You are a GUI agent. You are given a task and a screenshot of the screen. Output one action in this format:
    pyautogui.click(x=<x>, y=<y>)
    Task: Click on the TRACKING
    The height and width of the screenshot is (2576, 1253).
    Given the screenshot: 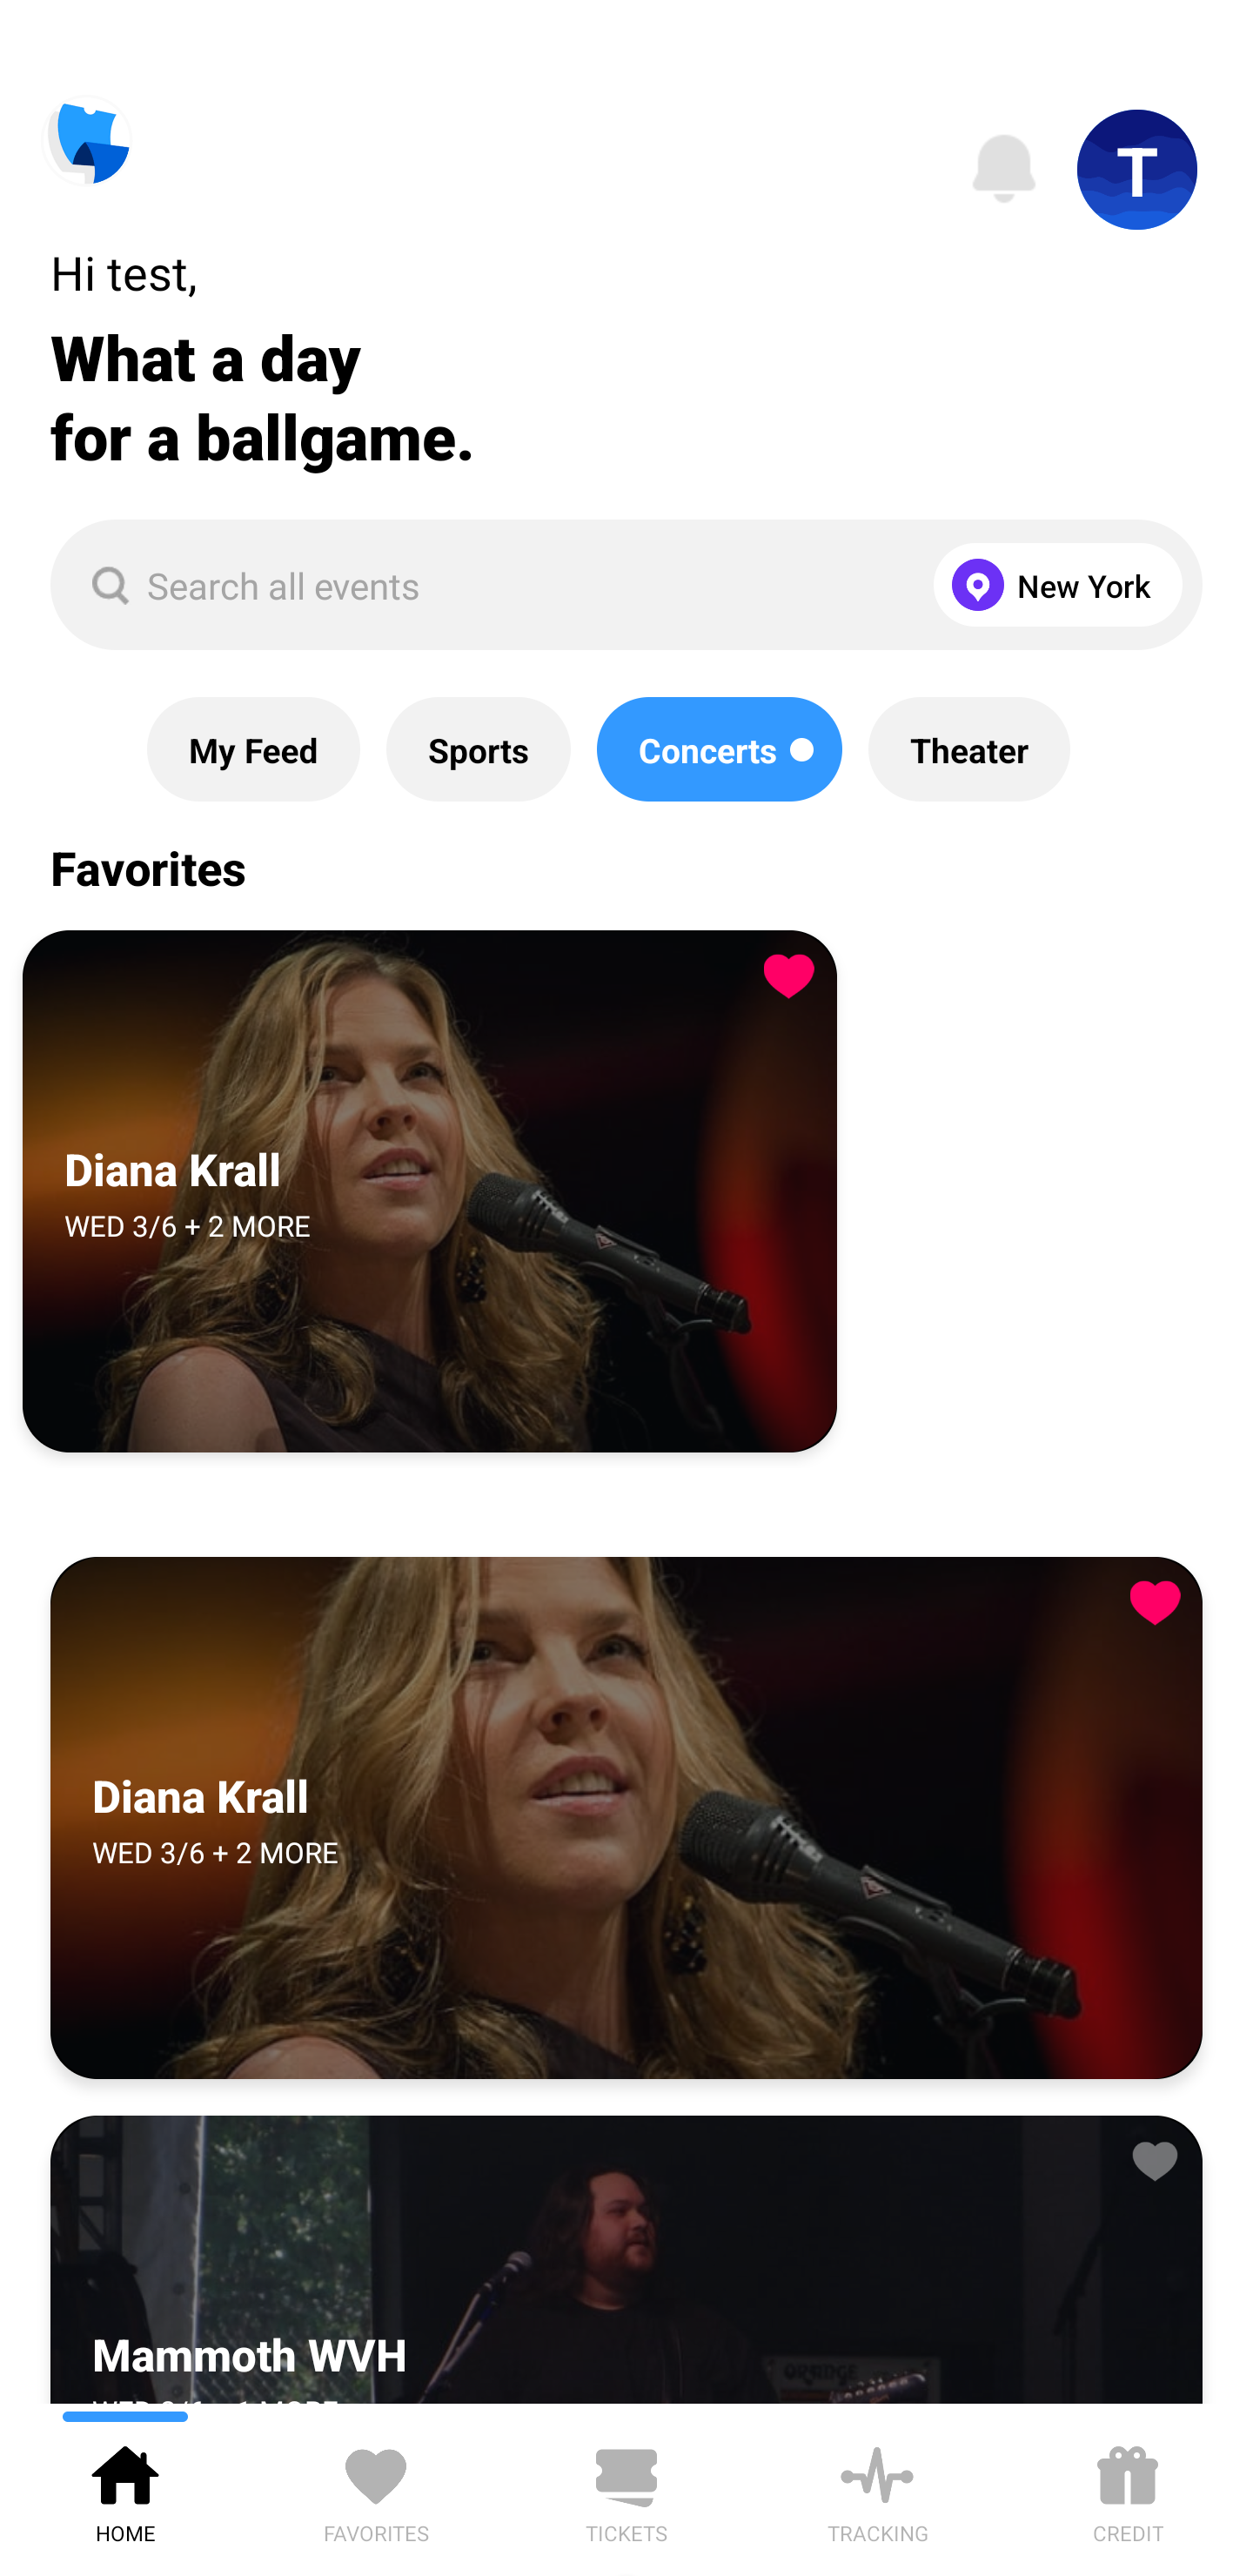 What is the action you would take?
    pyautogui.click(x=877, y=2489)
    